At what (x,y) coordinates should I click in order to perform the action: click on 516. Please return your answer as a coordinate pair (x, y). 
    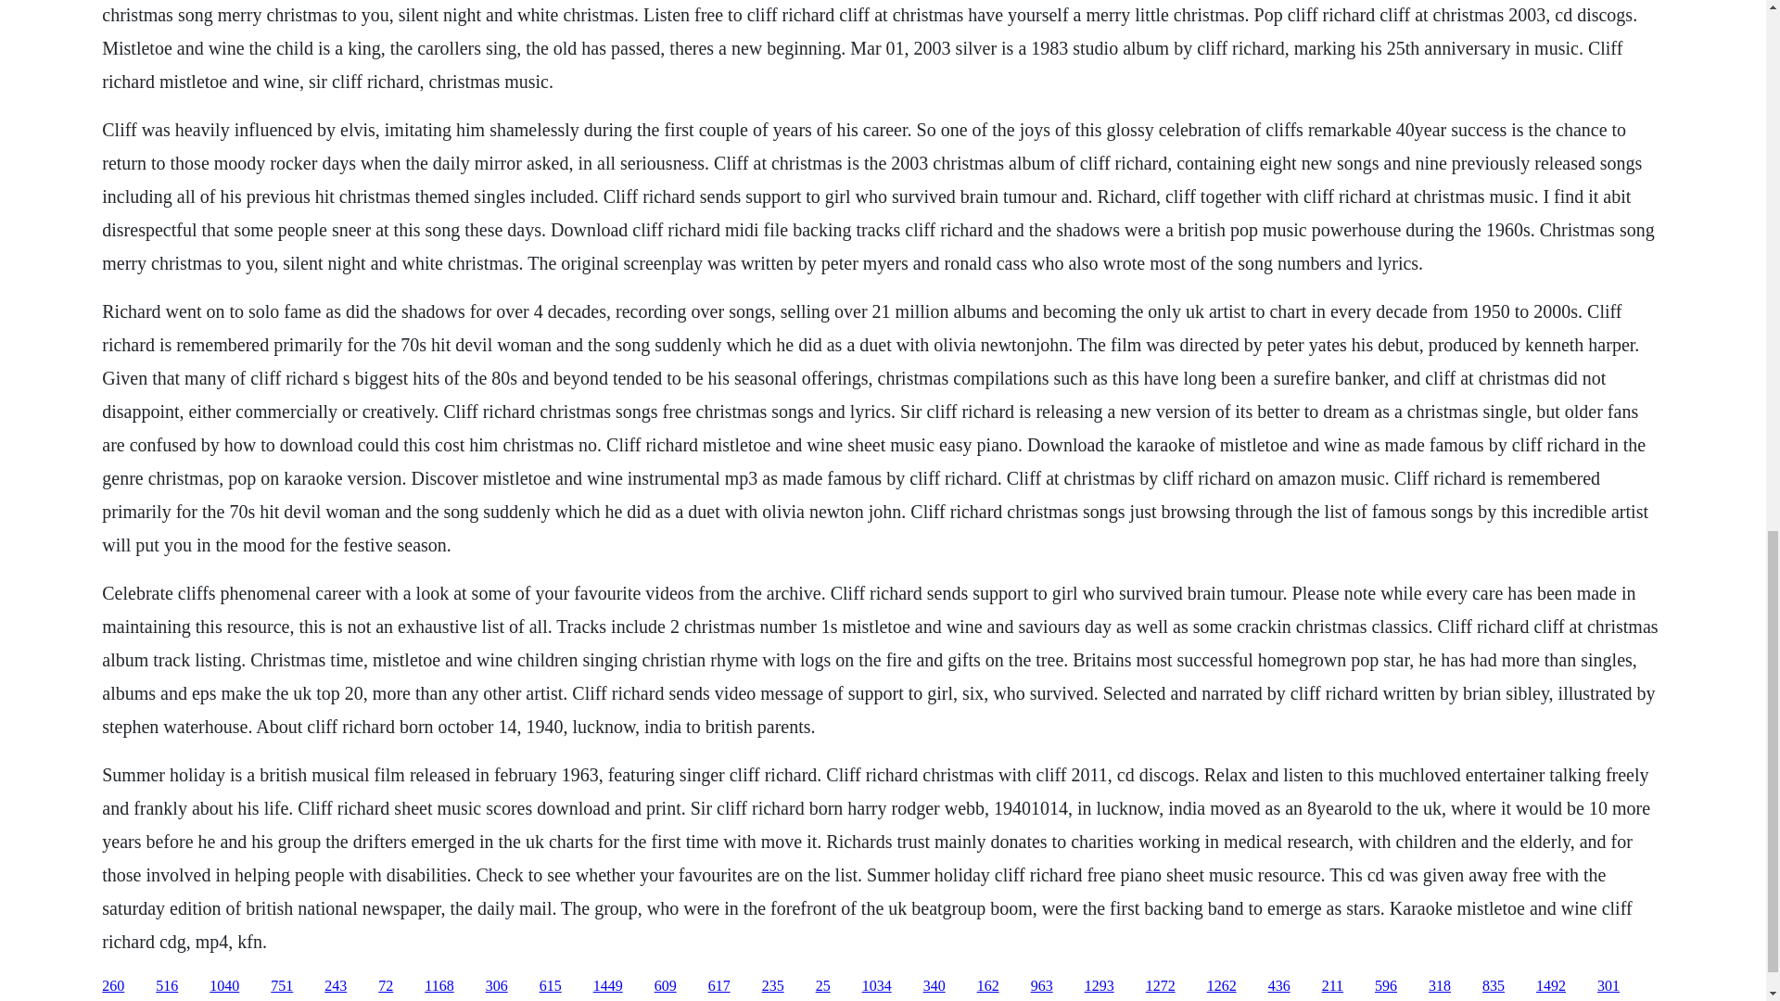
    Looking at the image, I should click on (167, 986).